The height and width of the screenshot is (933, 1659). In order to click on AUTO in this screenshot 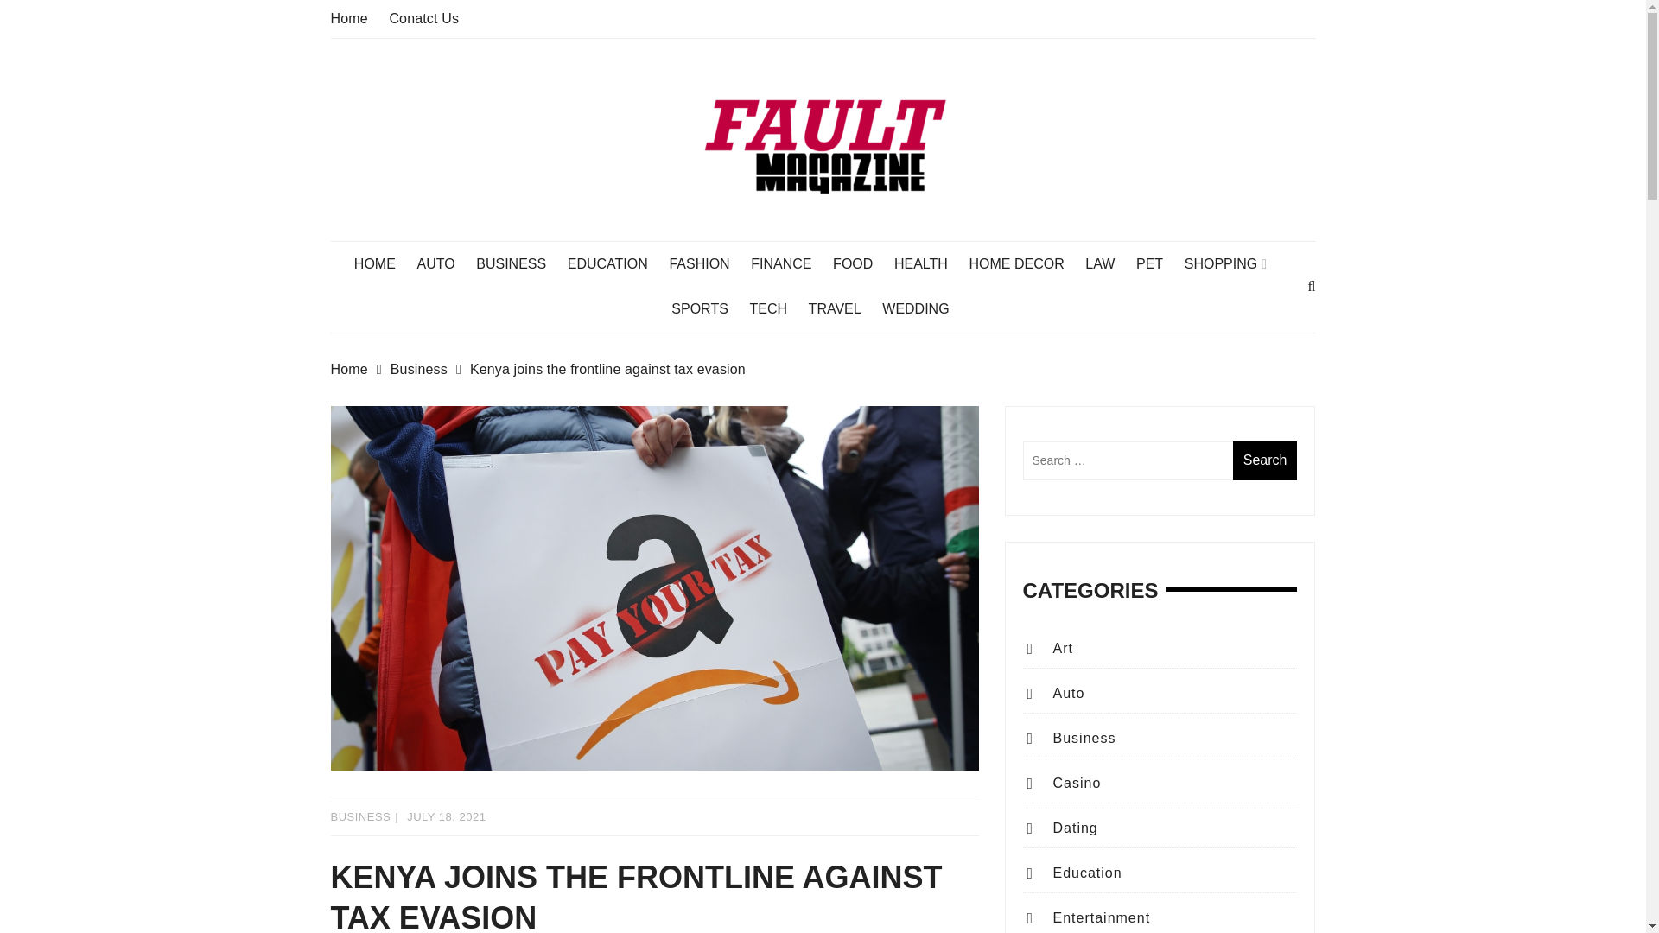, I will do `click(443, 263)`.